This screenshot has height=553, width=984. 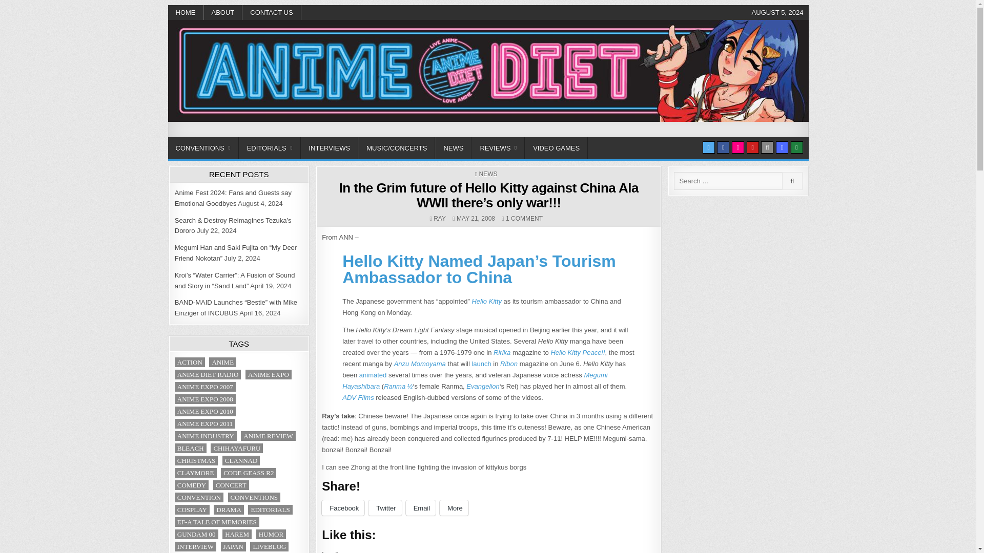 What do you see at coordinates (556, 148) in the screenshot?
I see `VIDEO GAMES` at bounding box center [556, 148].